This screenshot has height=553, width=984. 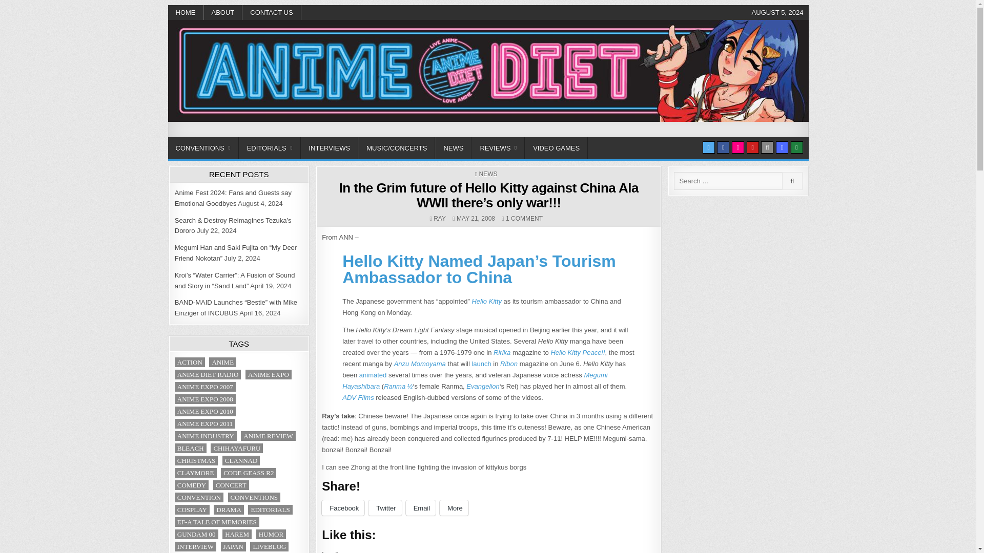 What do you see at coordinates (556, 148) in the screenshot?
I see `VIDEO GAMES` at bounding box center [556, 148].